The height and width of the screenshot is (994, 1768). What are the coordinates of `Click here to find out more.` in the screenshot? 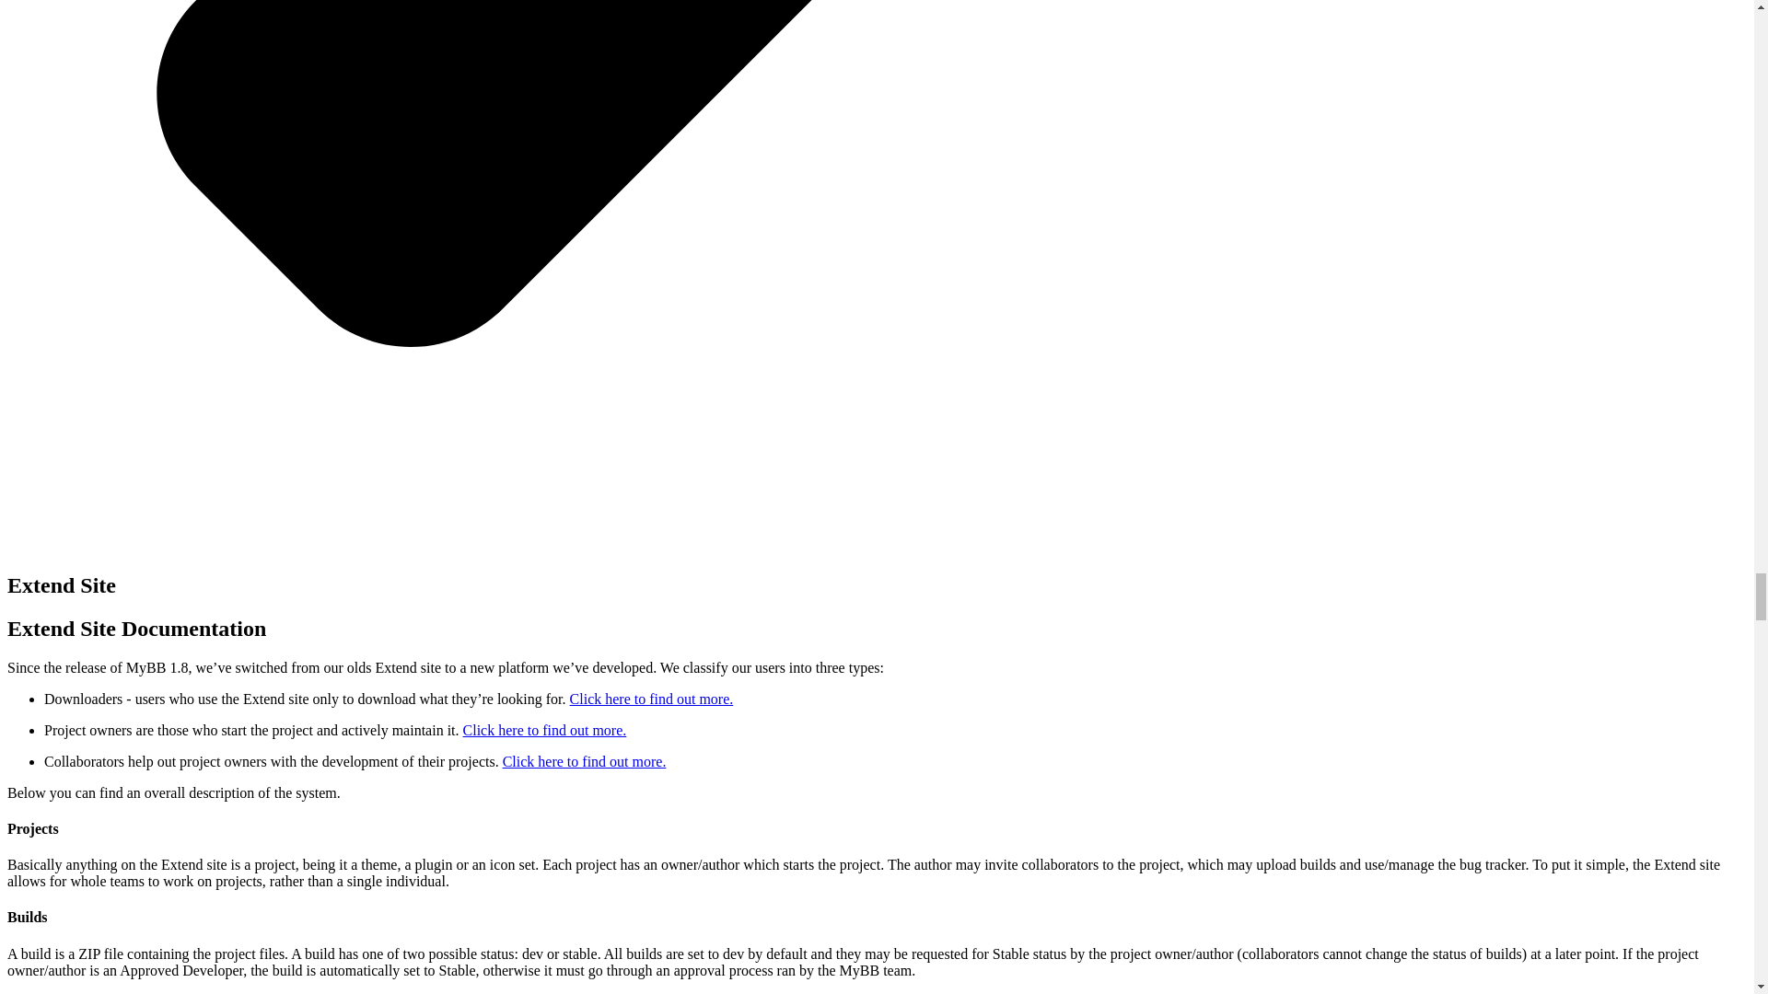 It's located at (545, 731).